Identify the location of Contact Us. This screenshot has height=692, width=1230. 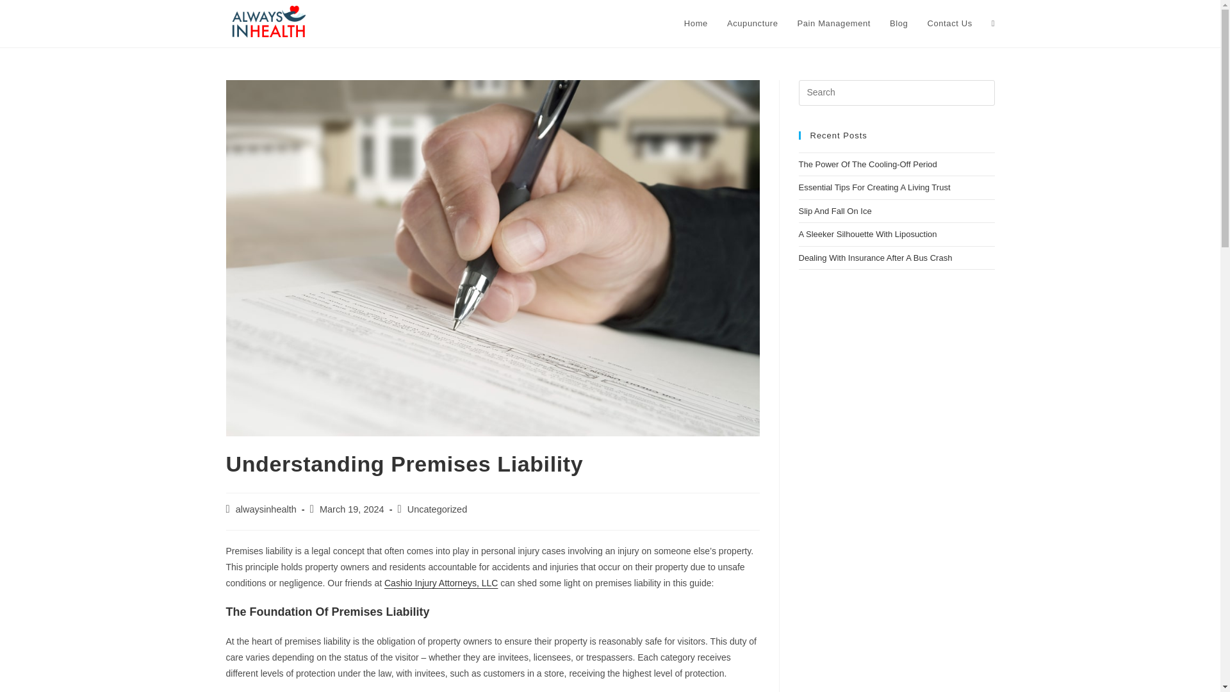
(949, 24).